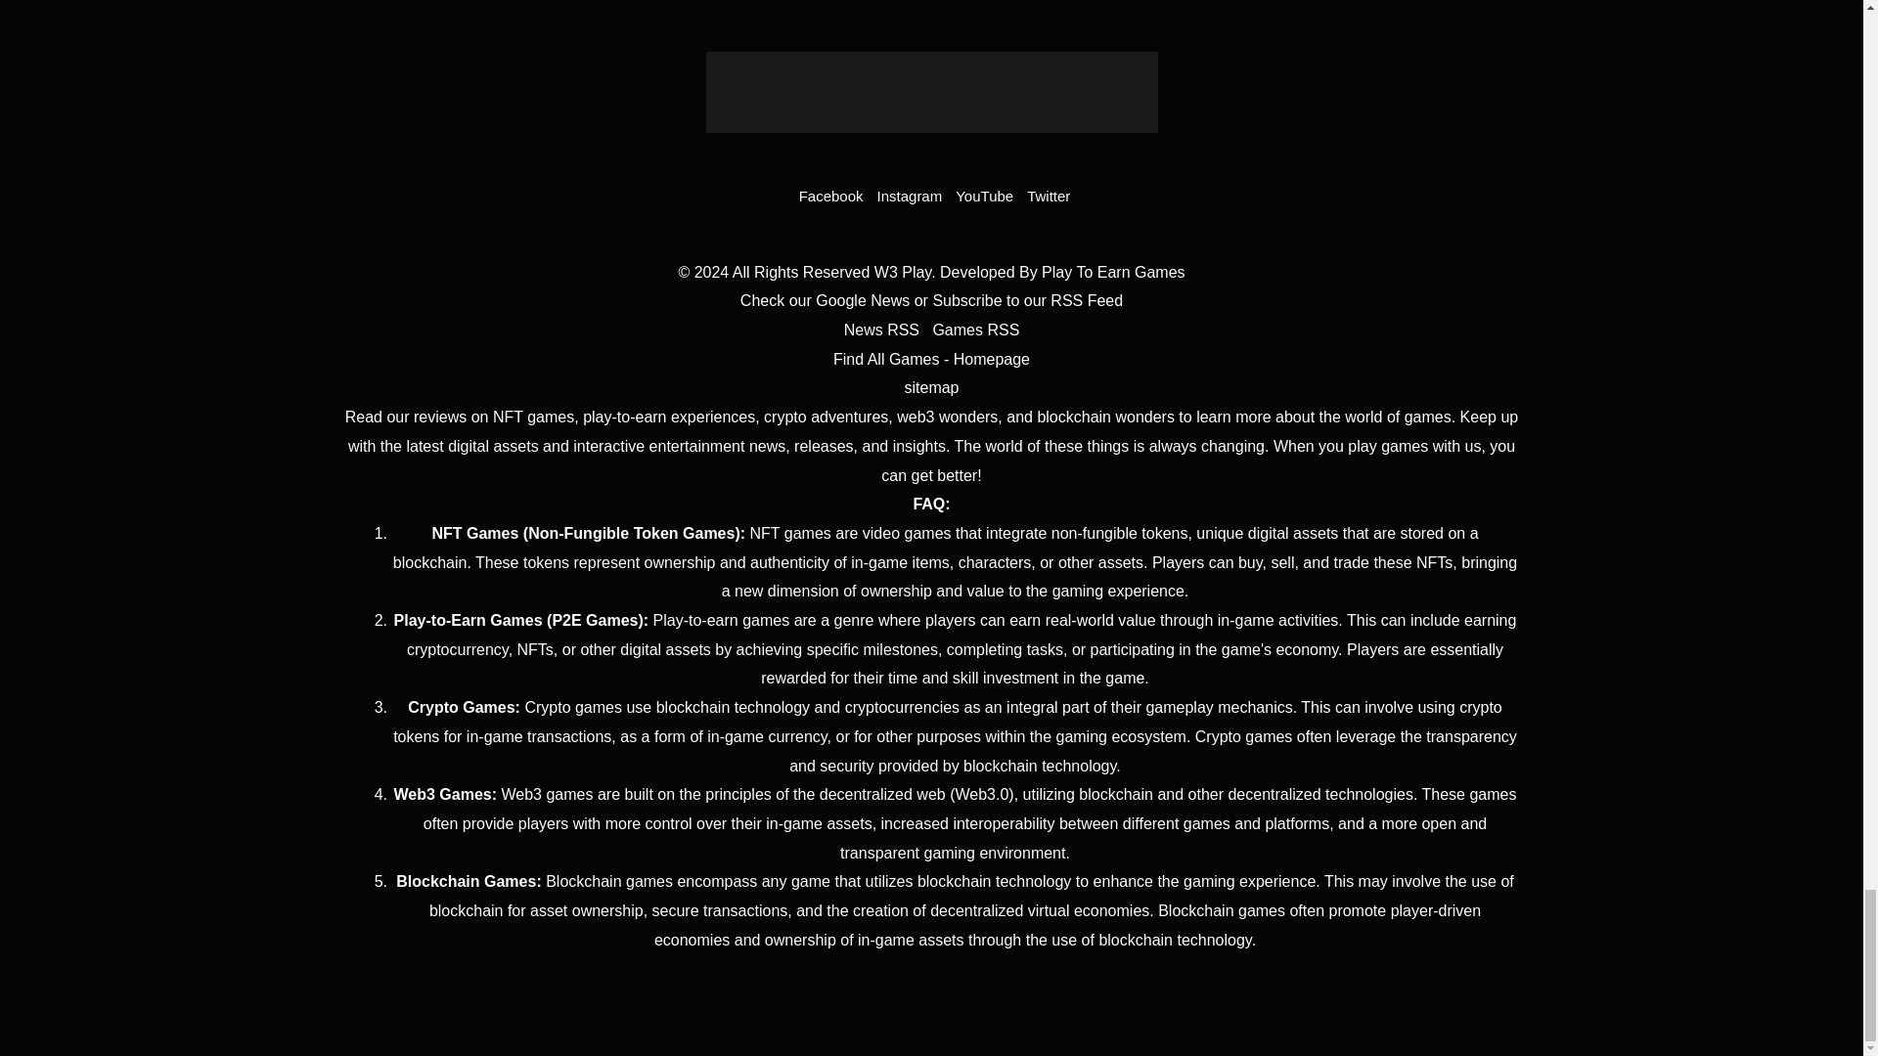  What do you see at coordinates (1113, 272) in the screenshot?
I see `Play To Earn Games` at bounding box center [1113, 272].